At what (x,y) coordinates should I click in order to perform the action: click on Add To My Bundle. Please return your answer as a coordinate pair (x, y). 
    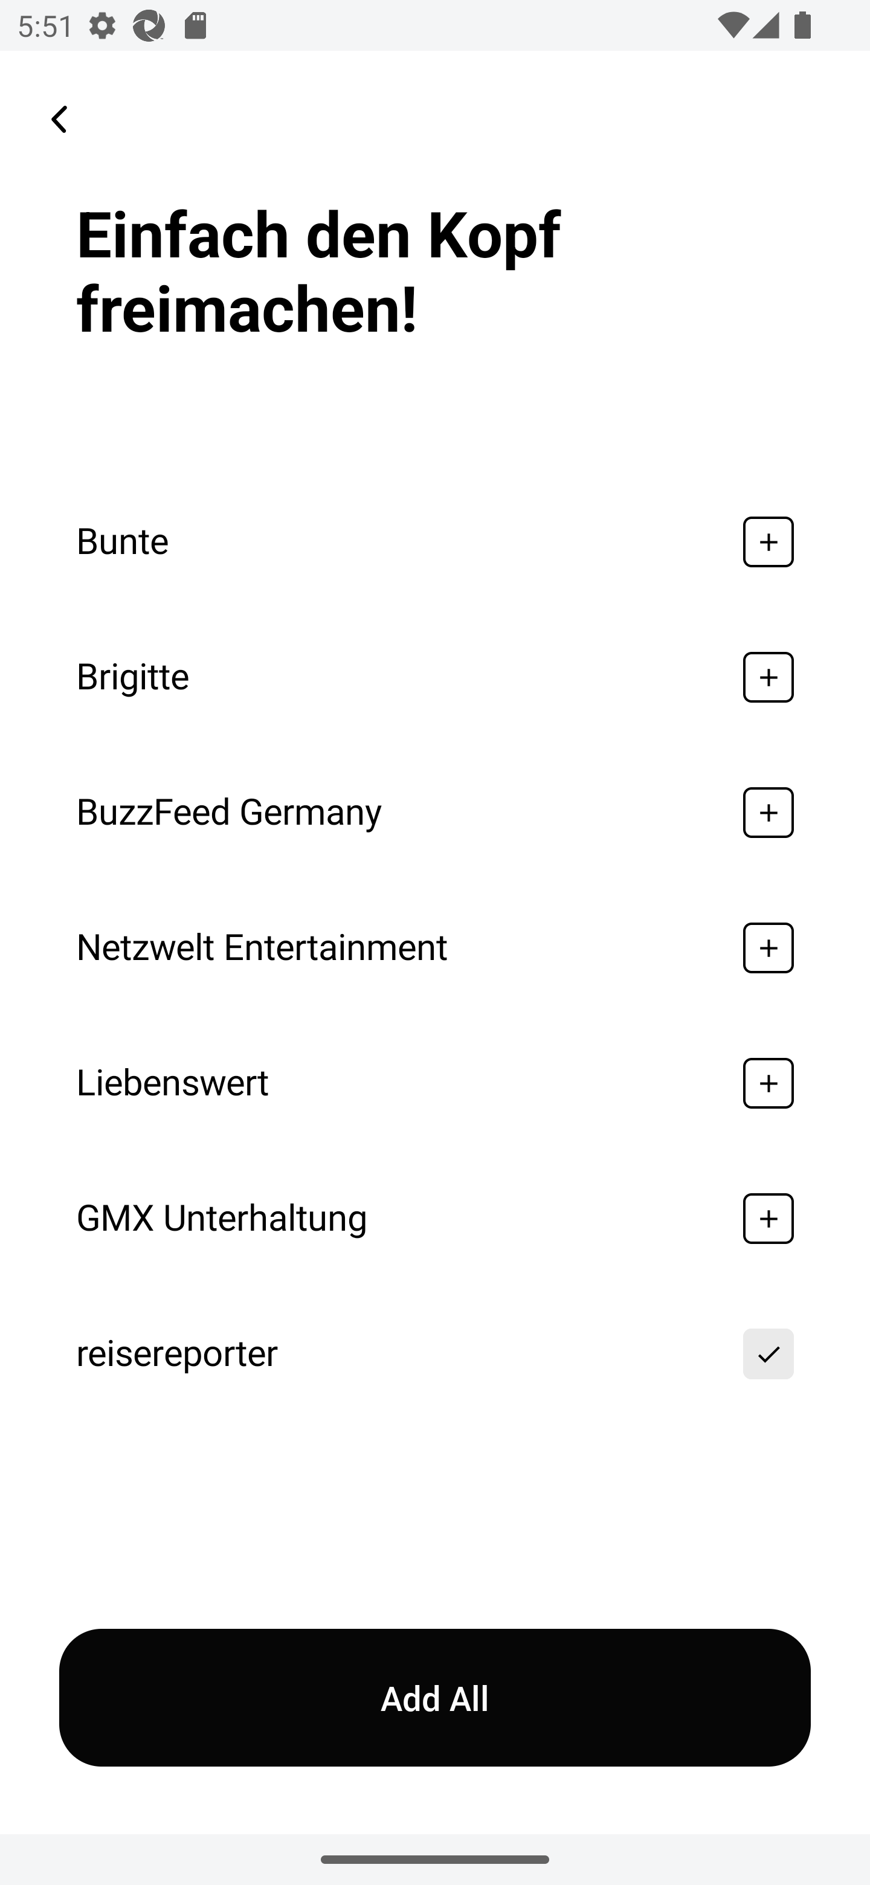
    Looking at the image, I should click on (768, 812).